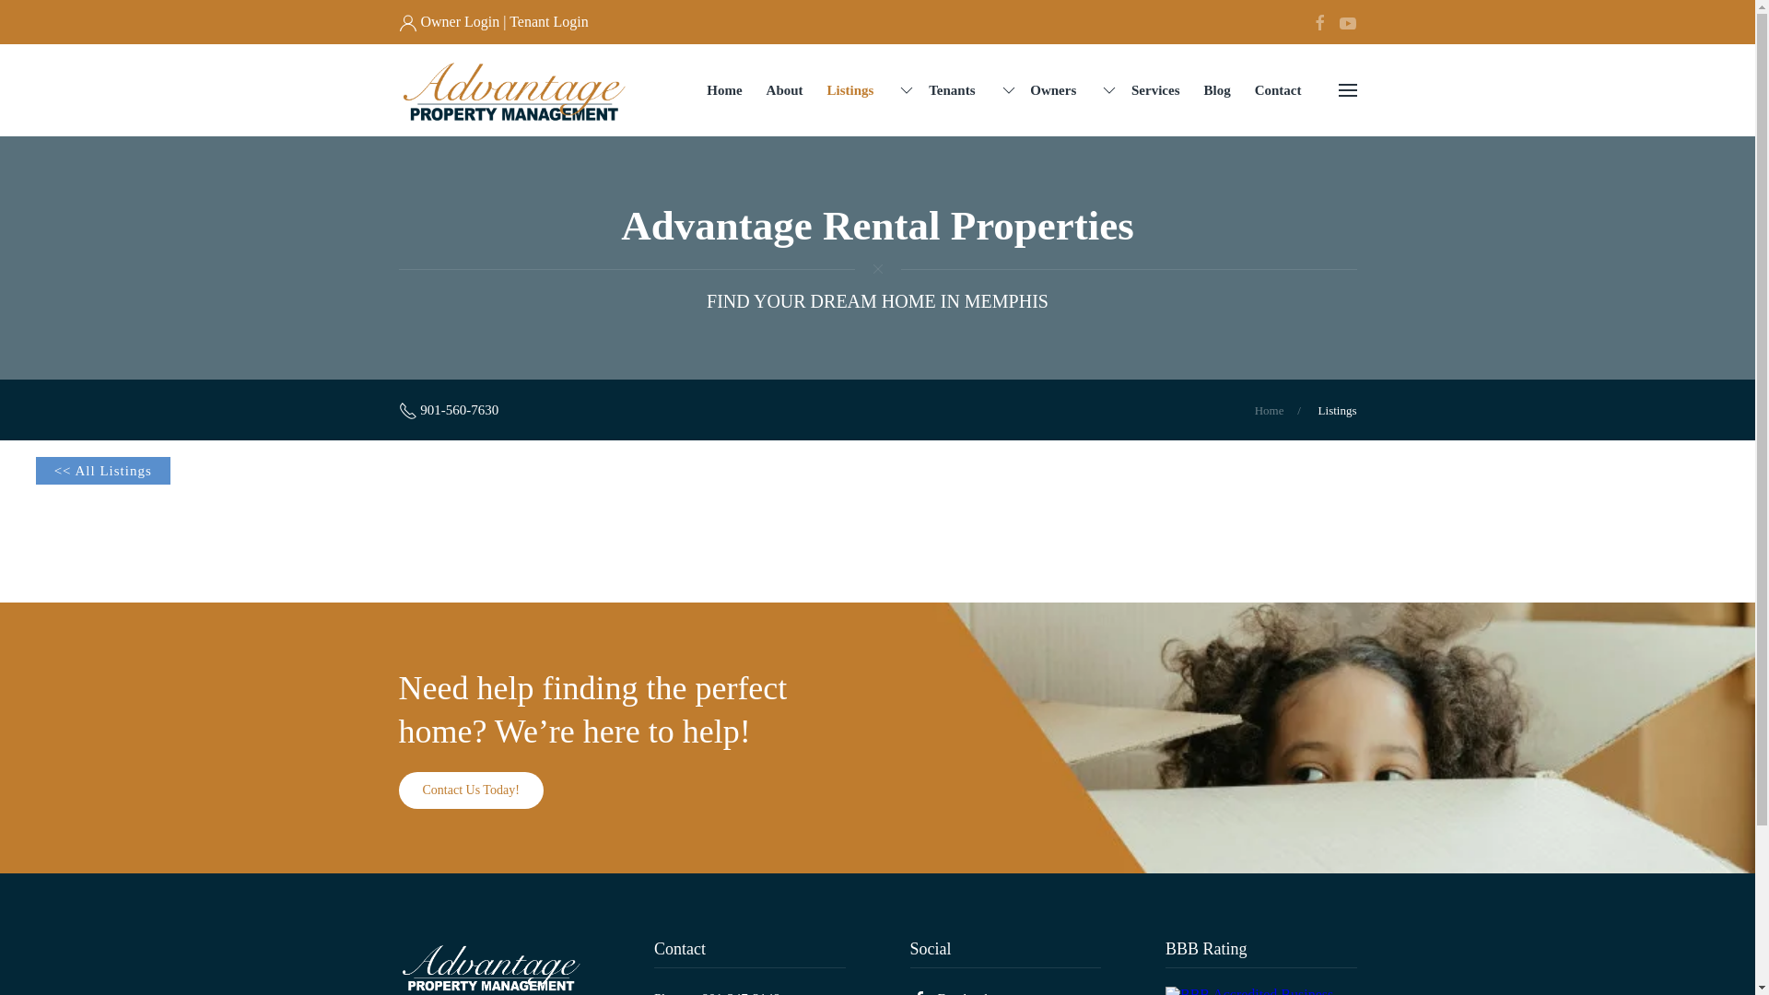  What do you see at coordinates (459, 22) in the screenshot?
I see `Owner Login` at bounding box center [459, 22].